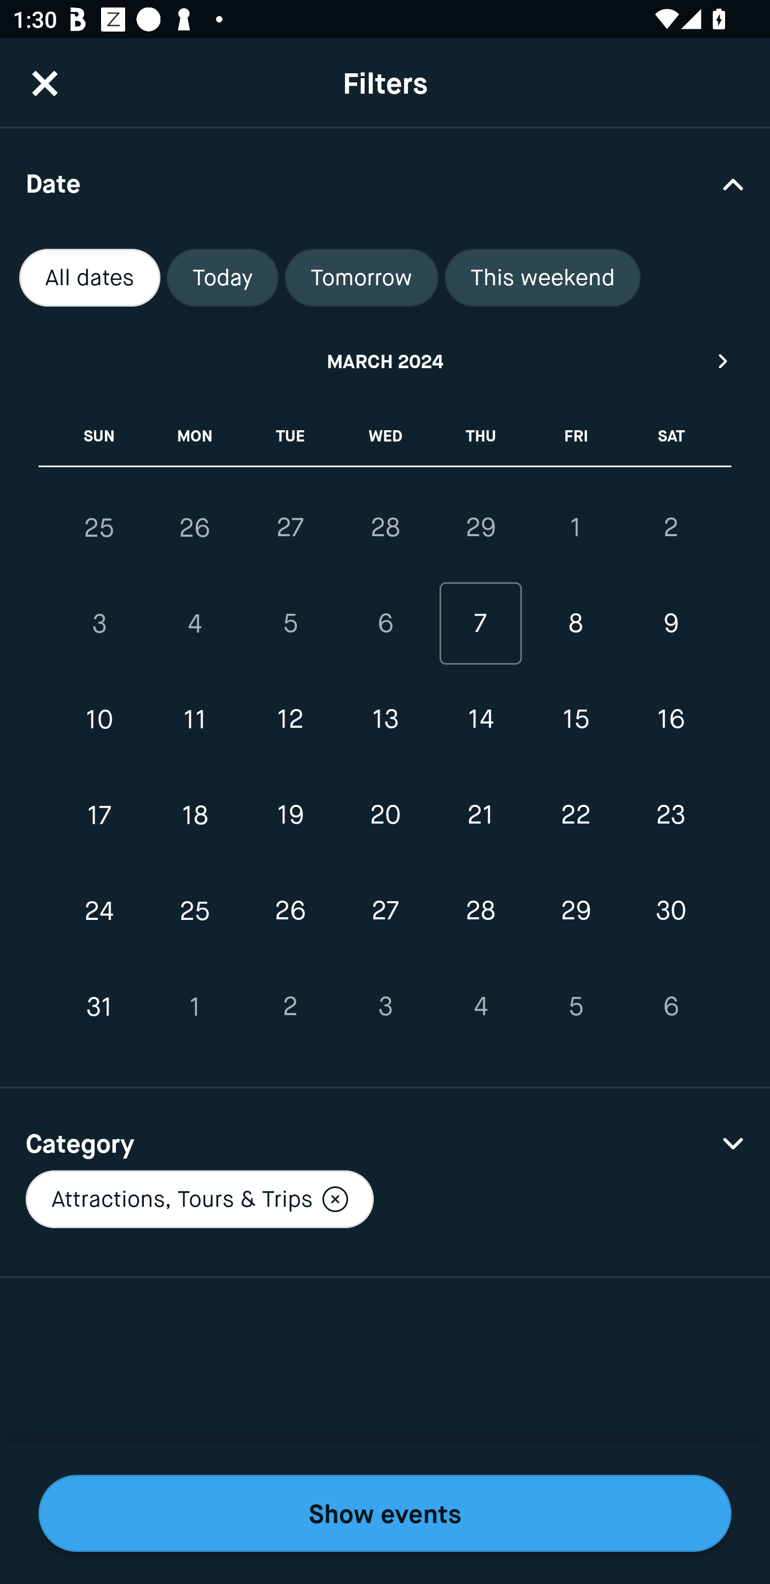 This screenshot has width=770, height=1584. I want to click on Date Drop Down Arrow, so click(385, 183).